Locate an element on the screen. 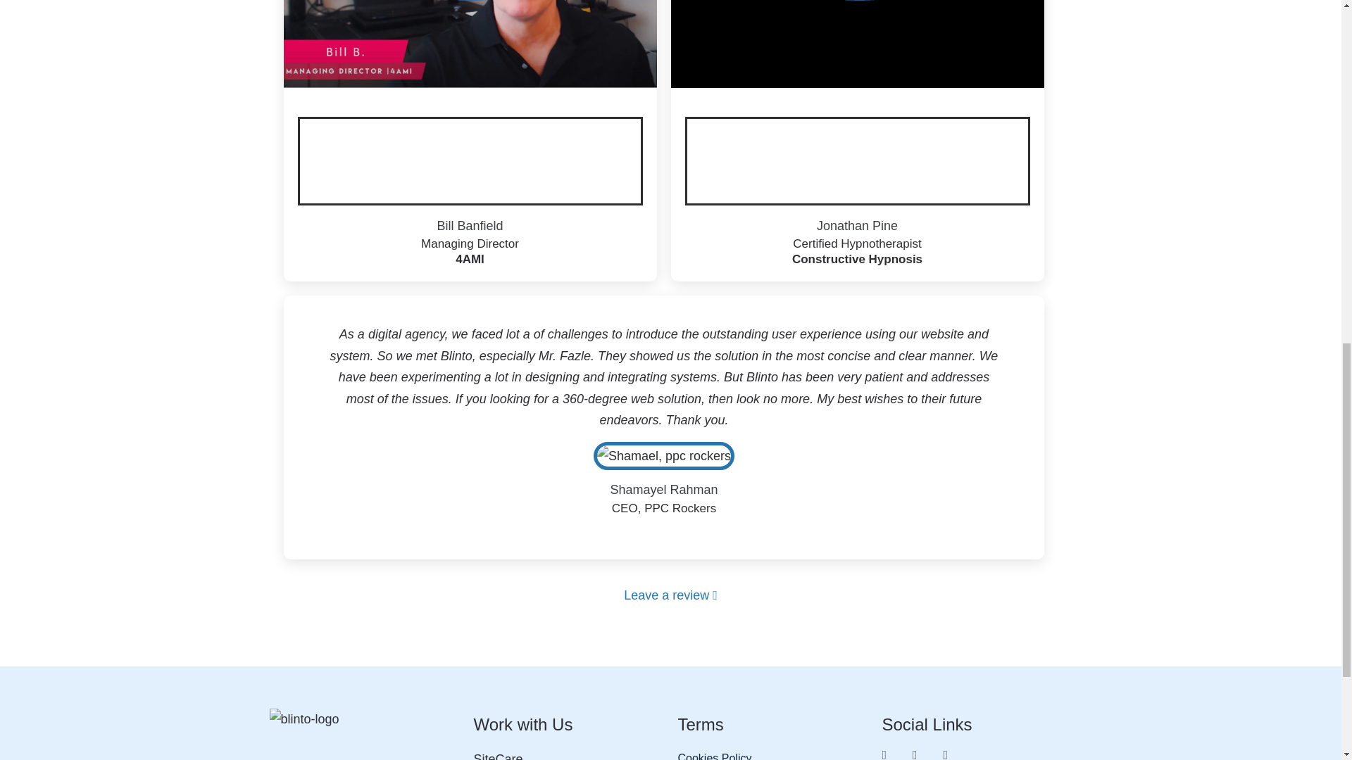  Leave a review is located at coordinates (670, 595).